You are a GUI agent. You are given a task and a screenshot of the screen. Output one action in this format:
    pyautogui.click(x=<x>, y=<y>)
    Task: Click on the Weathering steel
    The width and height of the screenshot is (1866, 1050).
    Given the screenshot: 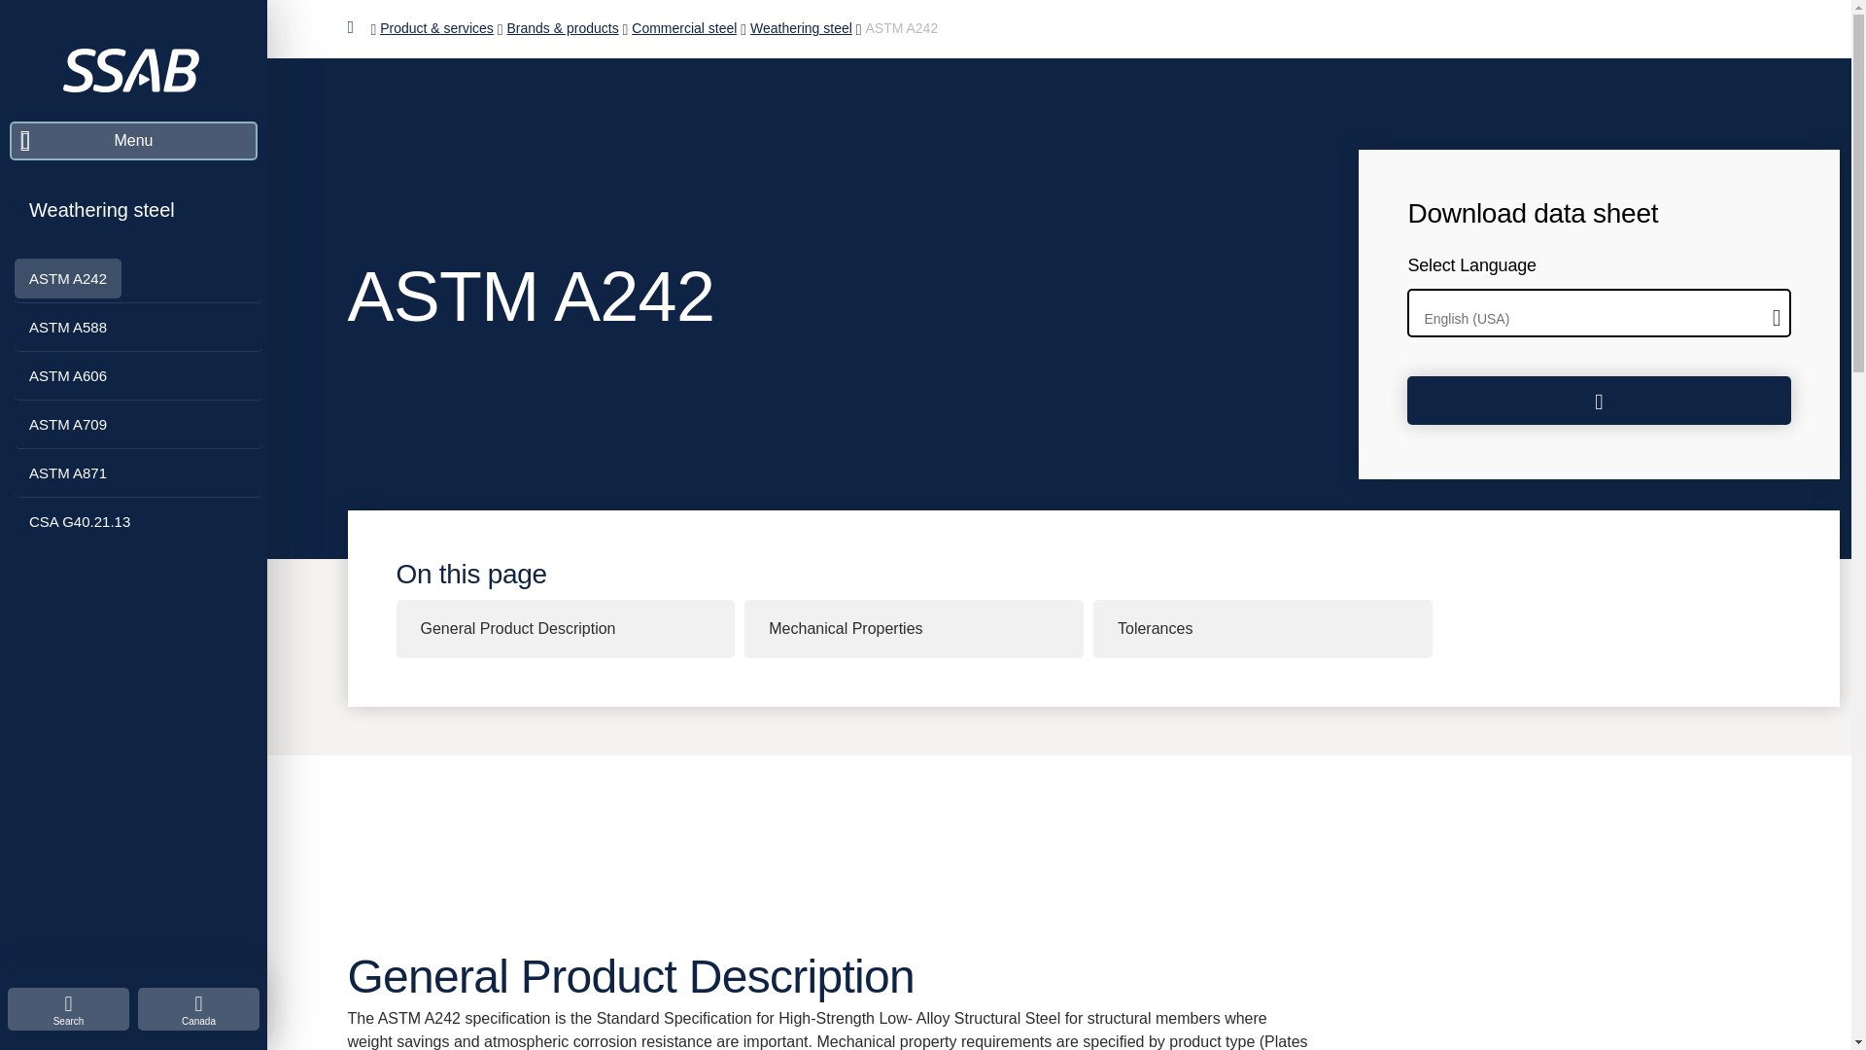 What is the action you would take?
    pyautogui.click(x=102, y=210)
    